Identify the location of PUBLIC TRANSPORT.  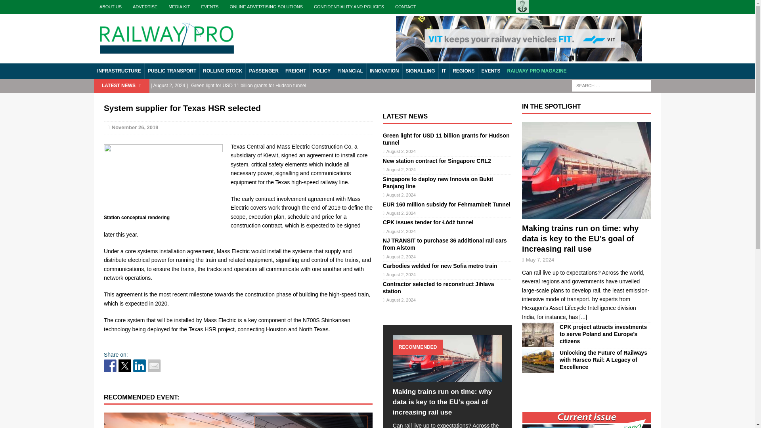
(172, 71).